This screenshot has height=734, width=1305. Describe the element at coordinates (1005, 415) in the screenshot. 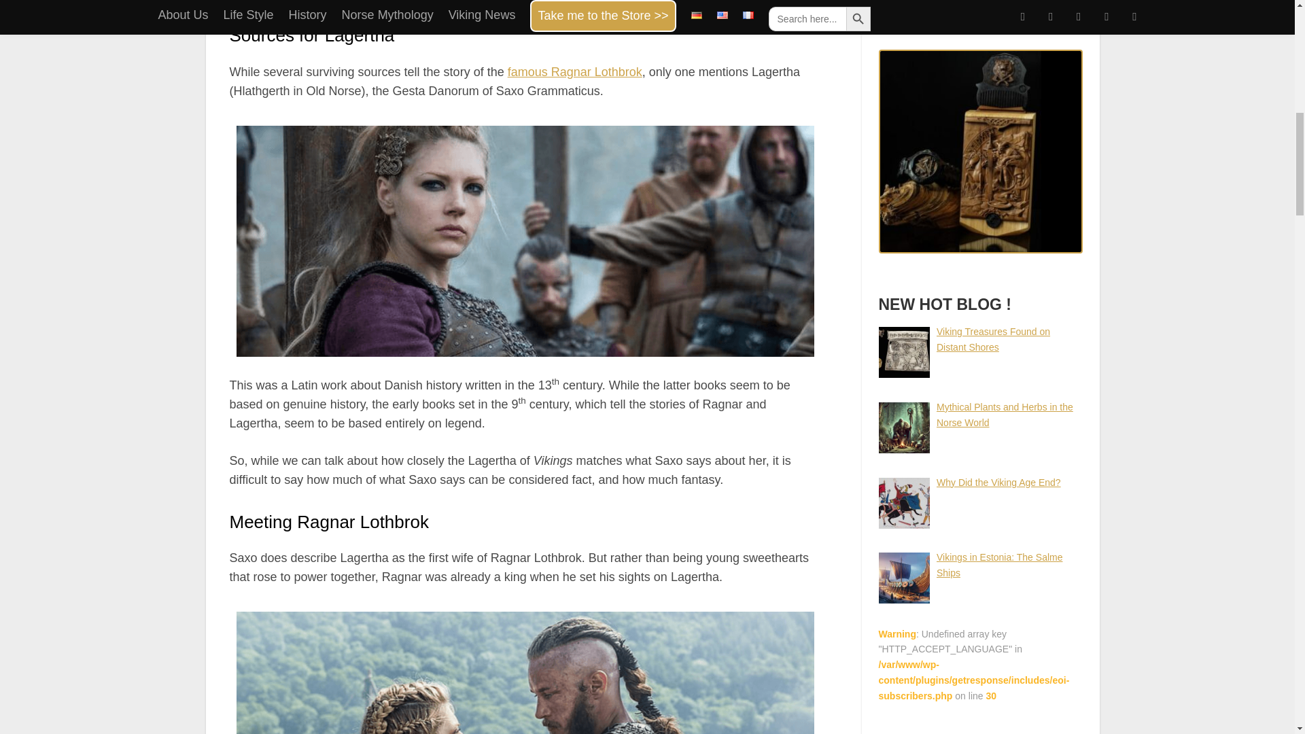

I see `Mythical Plants and Herbs in the Norse World` at that location.